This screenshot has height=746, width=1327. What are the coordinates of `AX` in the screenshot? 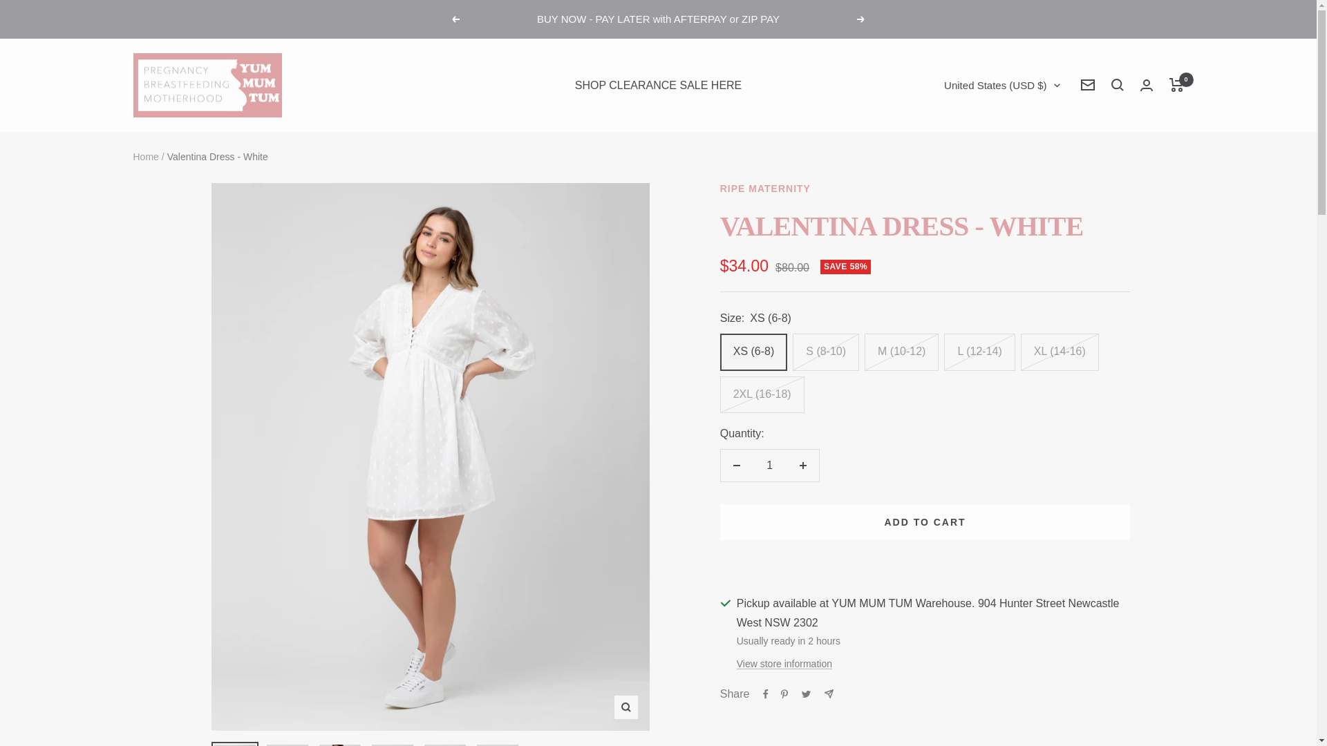 It's located at (915, 157).